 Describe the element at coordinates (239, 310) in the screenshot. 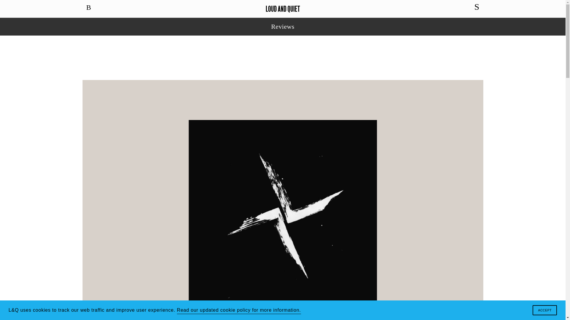

I see `Read our updated cookie policy for more information.` at that location.